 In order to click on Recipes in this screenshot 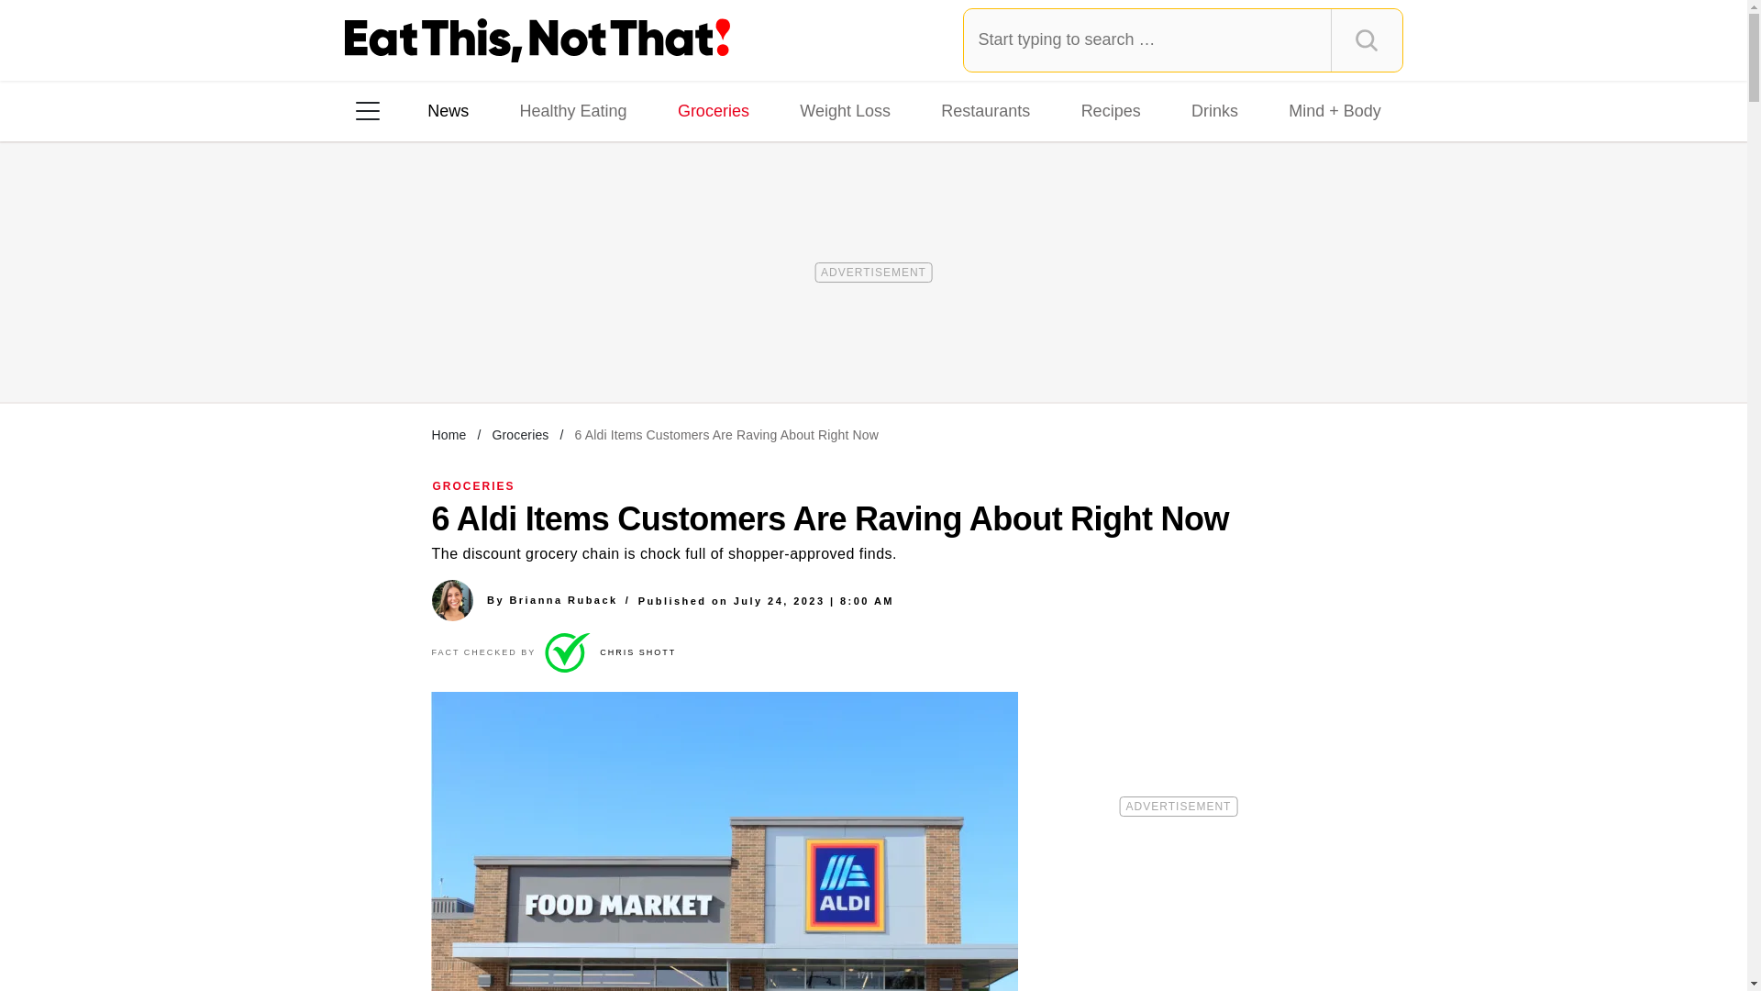, I will do `click(1111, 110)`.